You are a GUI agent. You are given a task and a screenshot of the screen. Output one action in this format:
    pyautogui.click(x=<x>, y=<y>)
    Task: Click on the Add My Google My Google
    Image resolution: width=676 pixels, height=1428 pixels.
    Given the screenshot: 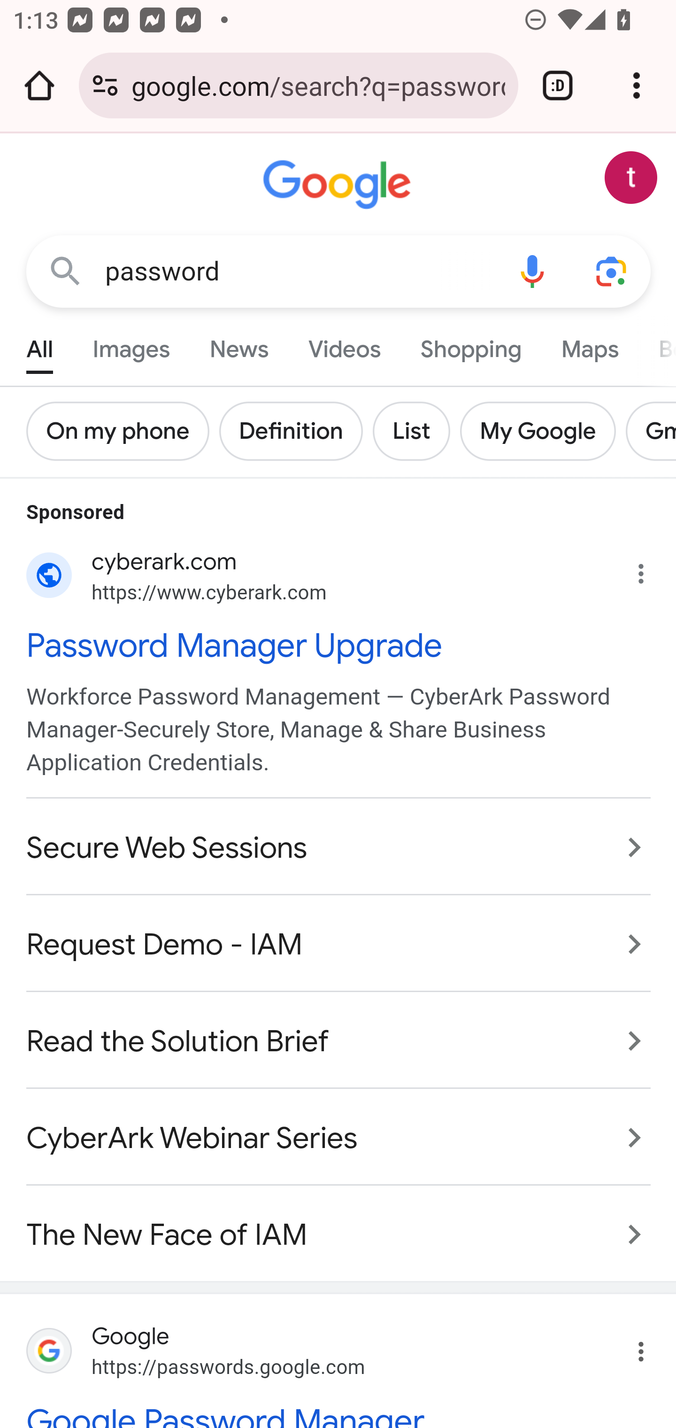 What is the action you would take?
    pyautogui.click(x=543, y=431)
    